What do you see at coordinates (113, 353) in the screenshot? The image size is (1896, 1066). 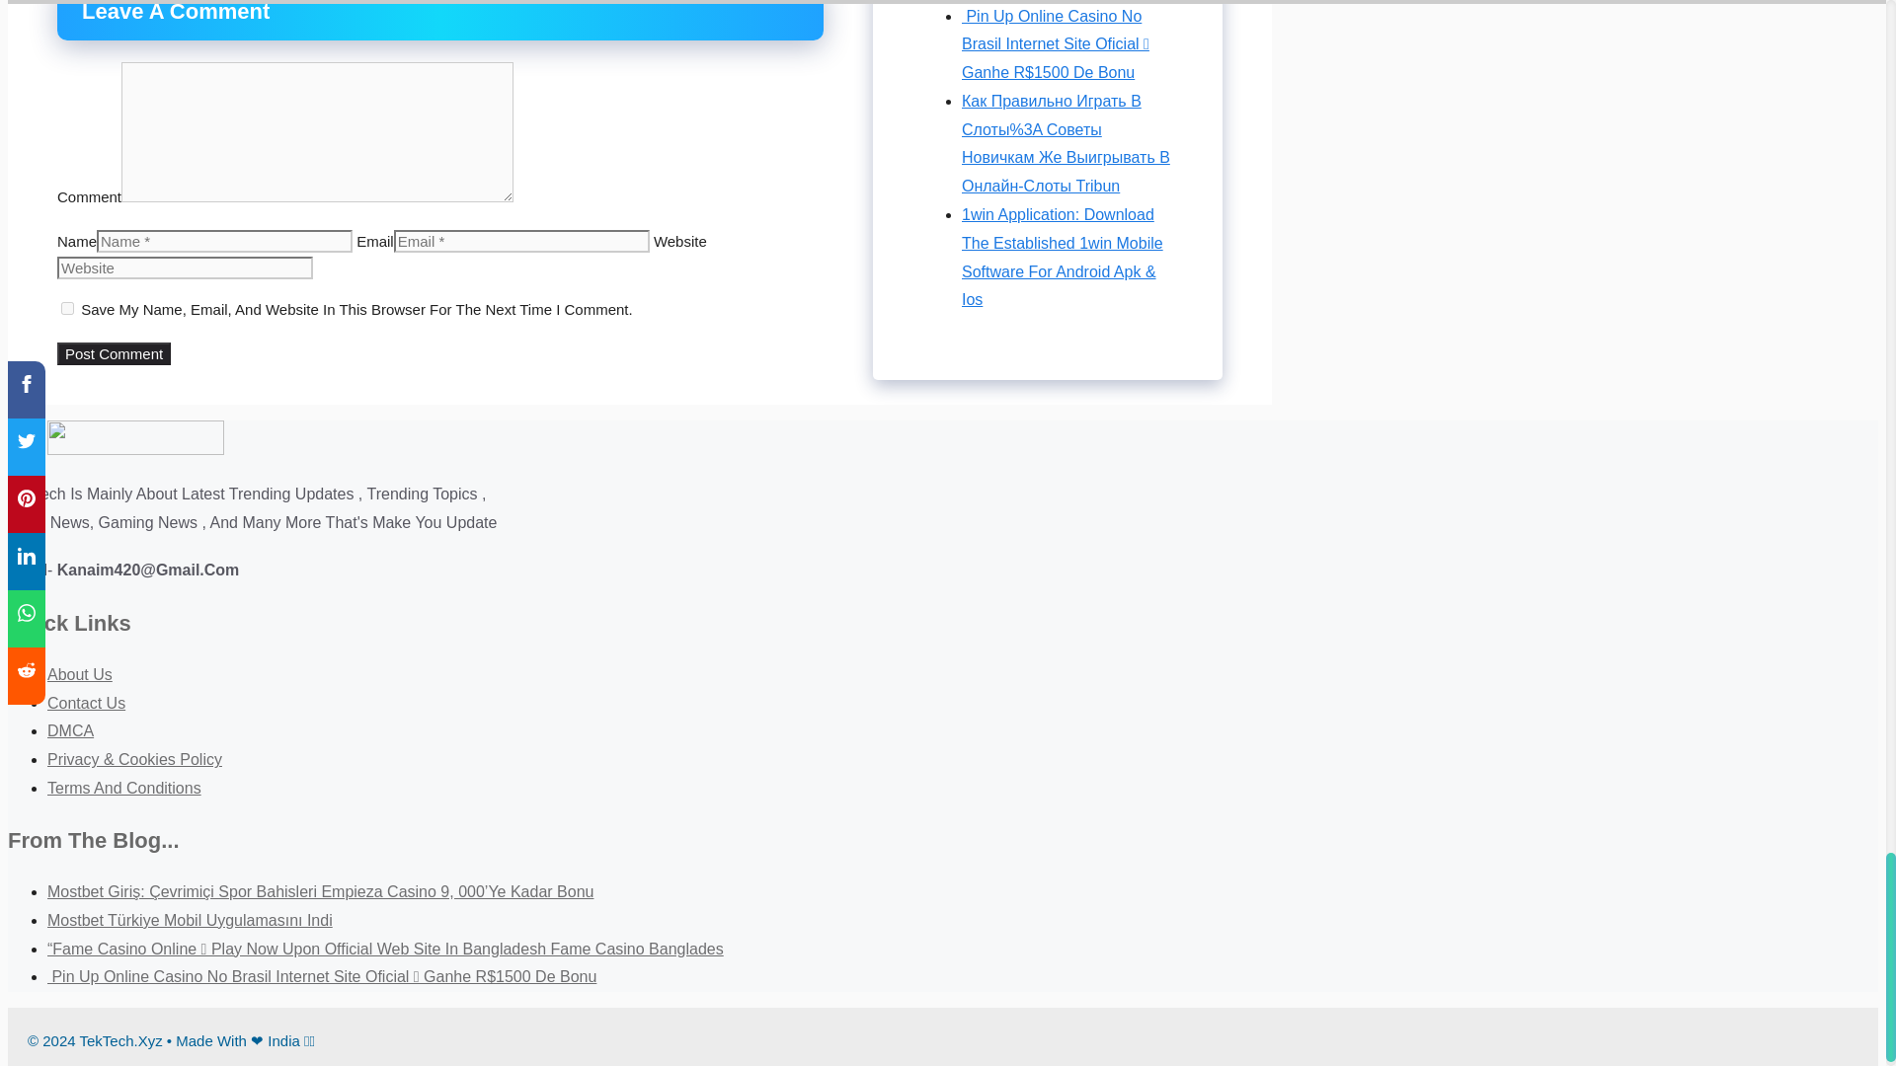 I see `Post Comment` at bounding box center [113, 353].